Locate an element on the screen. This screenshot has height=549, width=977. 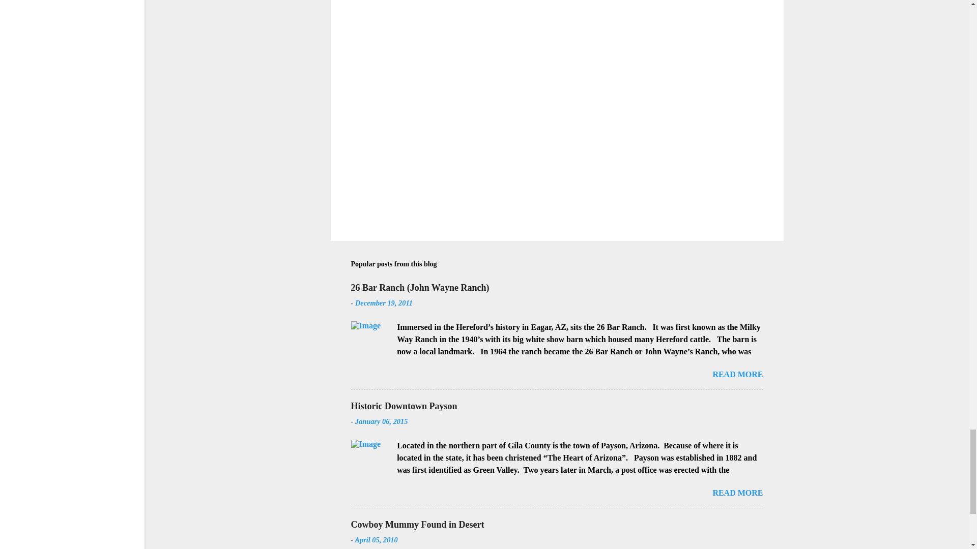
April 05, 2010 is located at coordinates (376, 540).